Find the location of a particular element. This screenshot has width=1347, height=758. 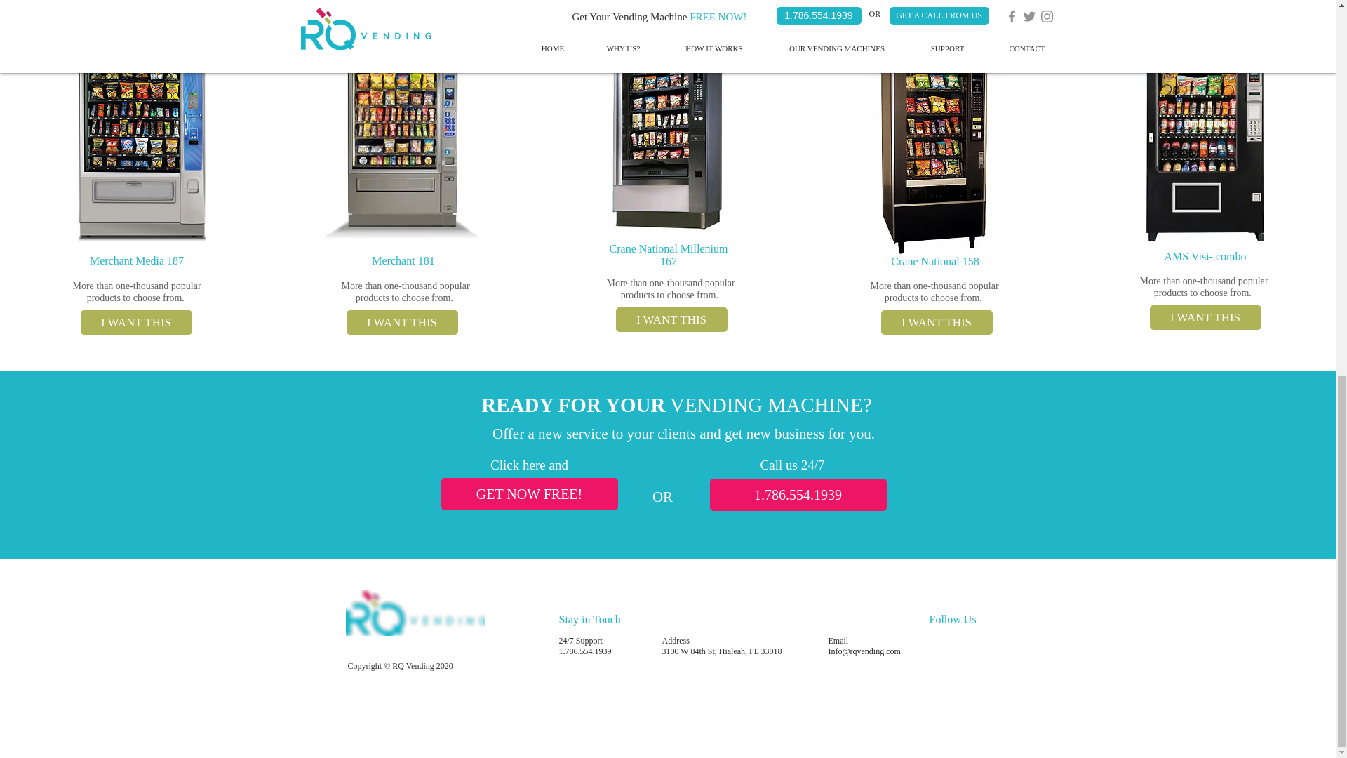

GET NOW FREE! is located at coordinates (528, 494).